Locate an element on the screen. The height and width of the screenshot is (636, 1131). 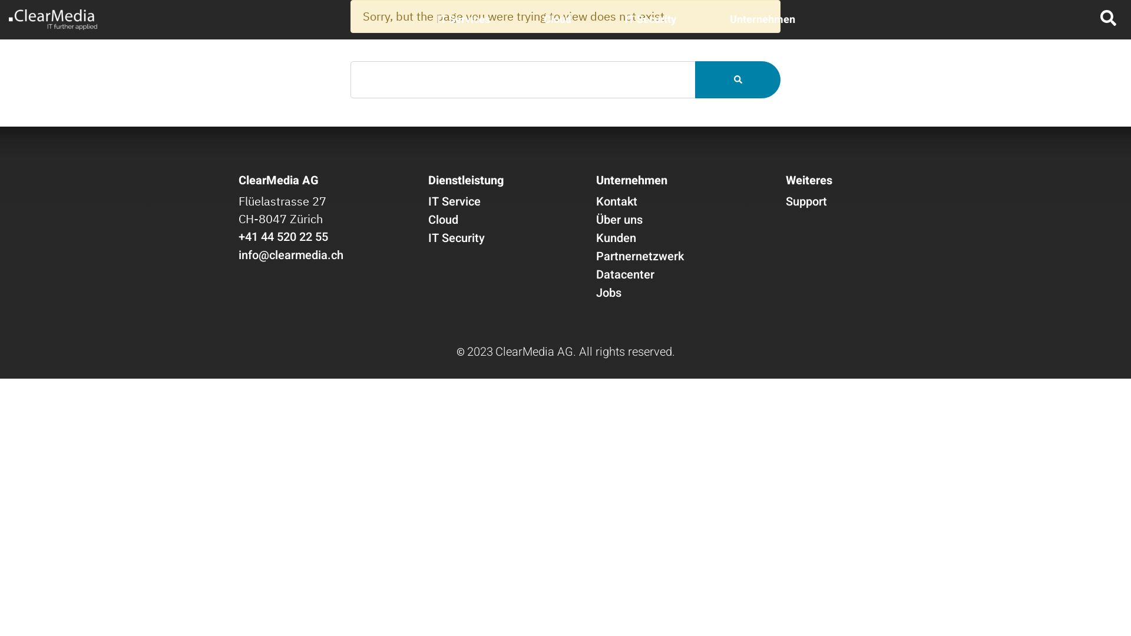
IT Service is located at coordinates (455, 201).